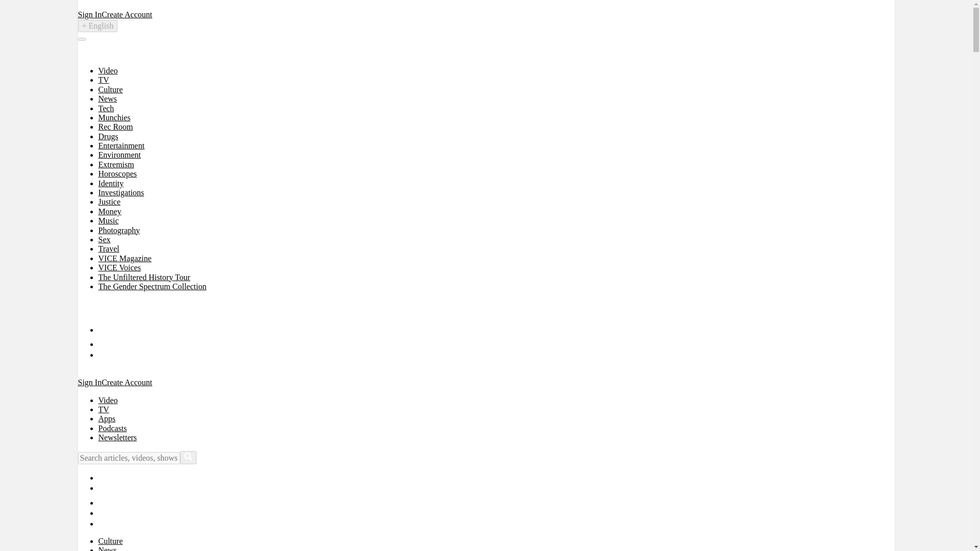 This screenshot has width=980, height=551. Describe the element at coordinates (115, 127) in the screenshot. I see `Rec Room` at that location.